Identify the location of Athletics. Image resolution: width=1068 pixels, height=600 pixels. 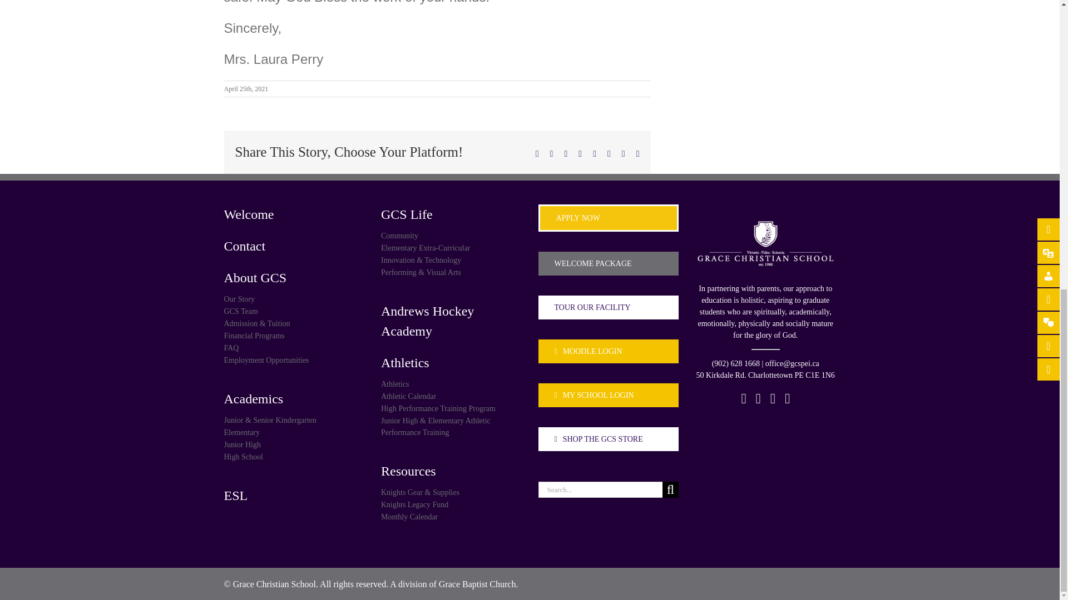
(452, 383).